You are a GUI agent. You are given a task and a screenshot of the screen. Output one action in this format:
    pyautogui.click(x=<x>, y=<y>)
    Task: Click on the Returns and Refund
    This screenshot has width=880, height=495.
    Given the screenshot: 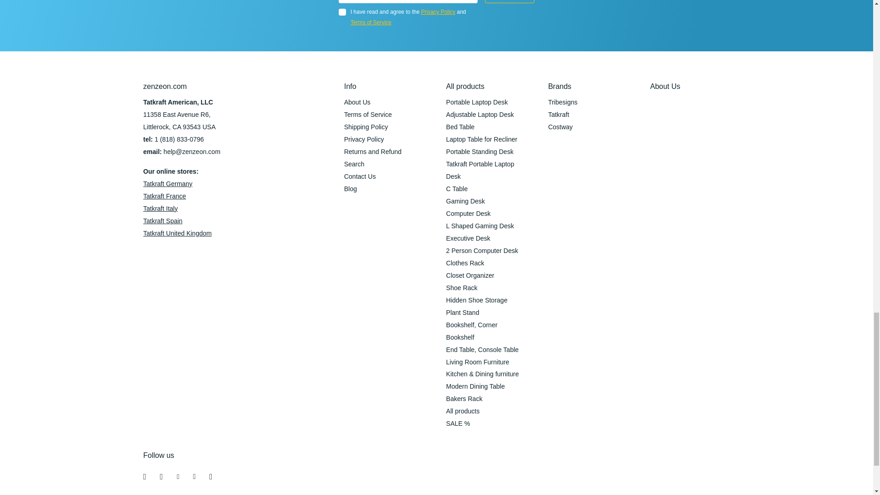 What is the action you would take?
    pyautogui.click(x=372, y=151)
    